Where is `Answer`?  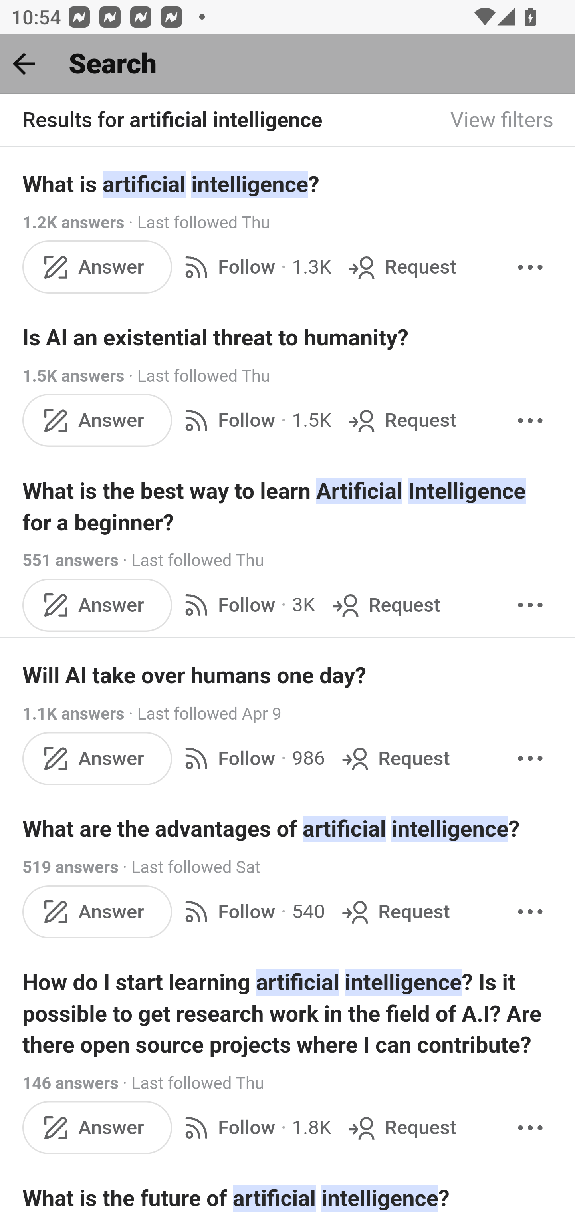 Answer is located at coordinates (97, 266).